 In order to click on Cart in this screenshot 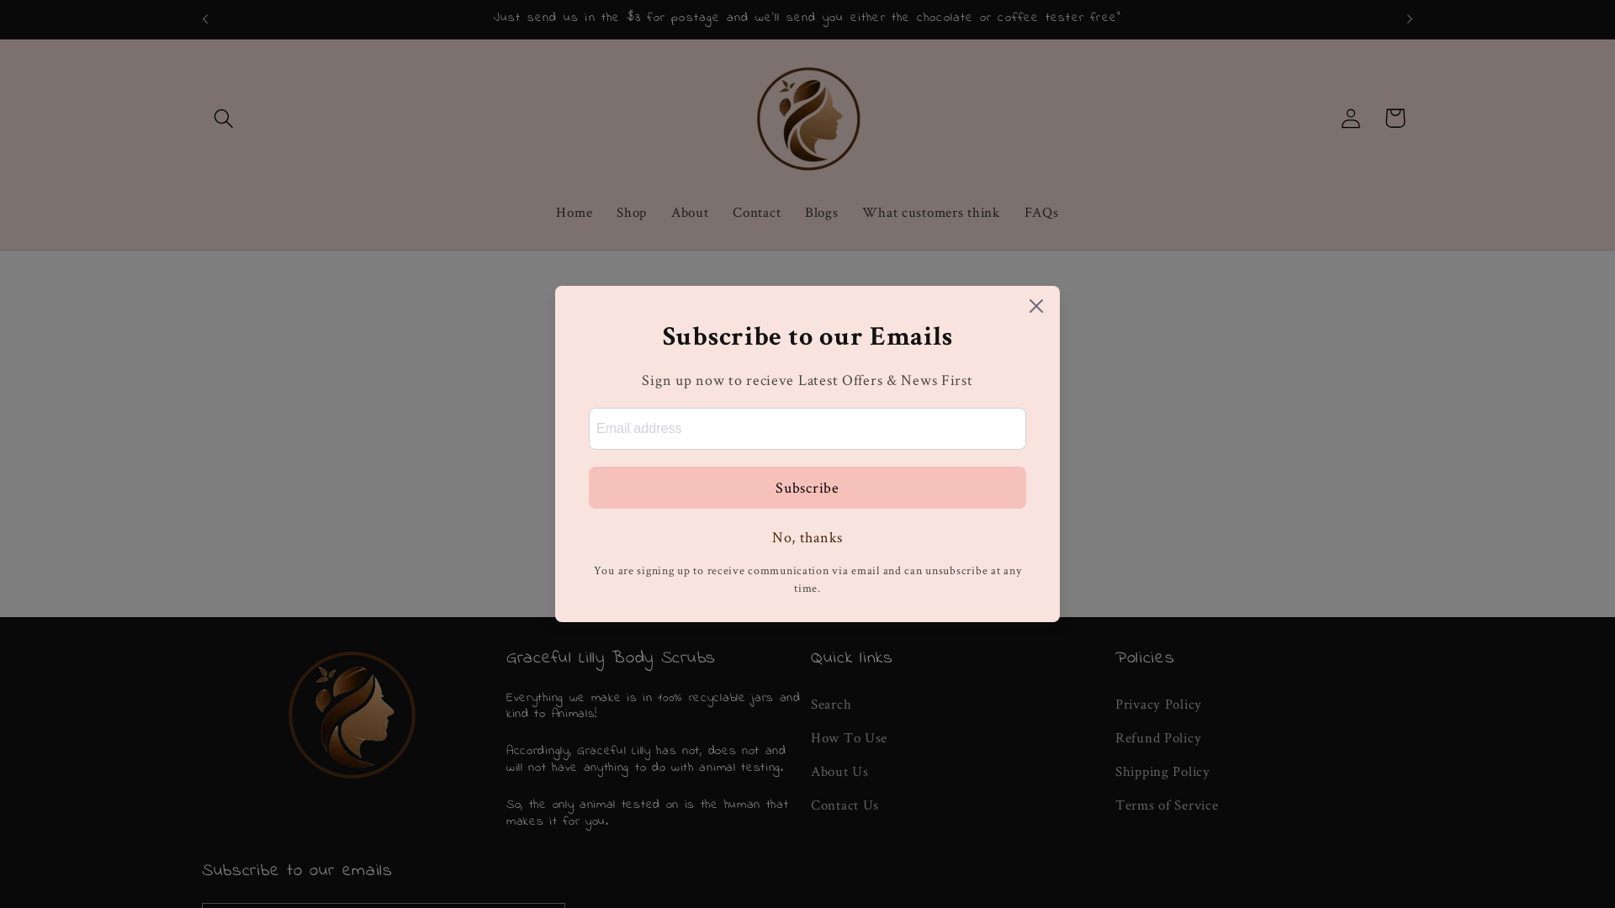, I will do `click(1395, 118)`.